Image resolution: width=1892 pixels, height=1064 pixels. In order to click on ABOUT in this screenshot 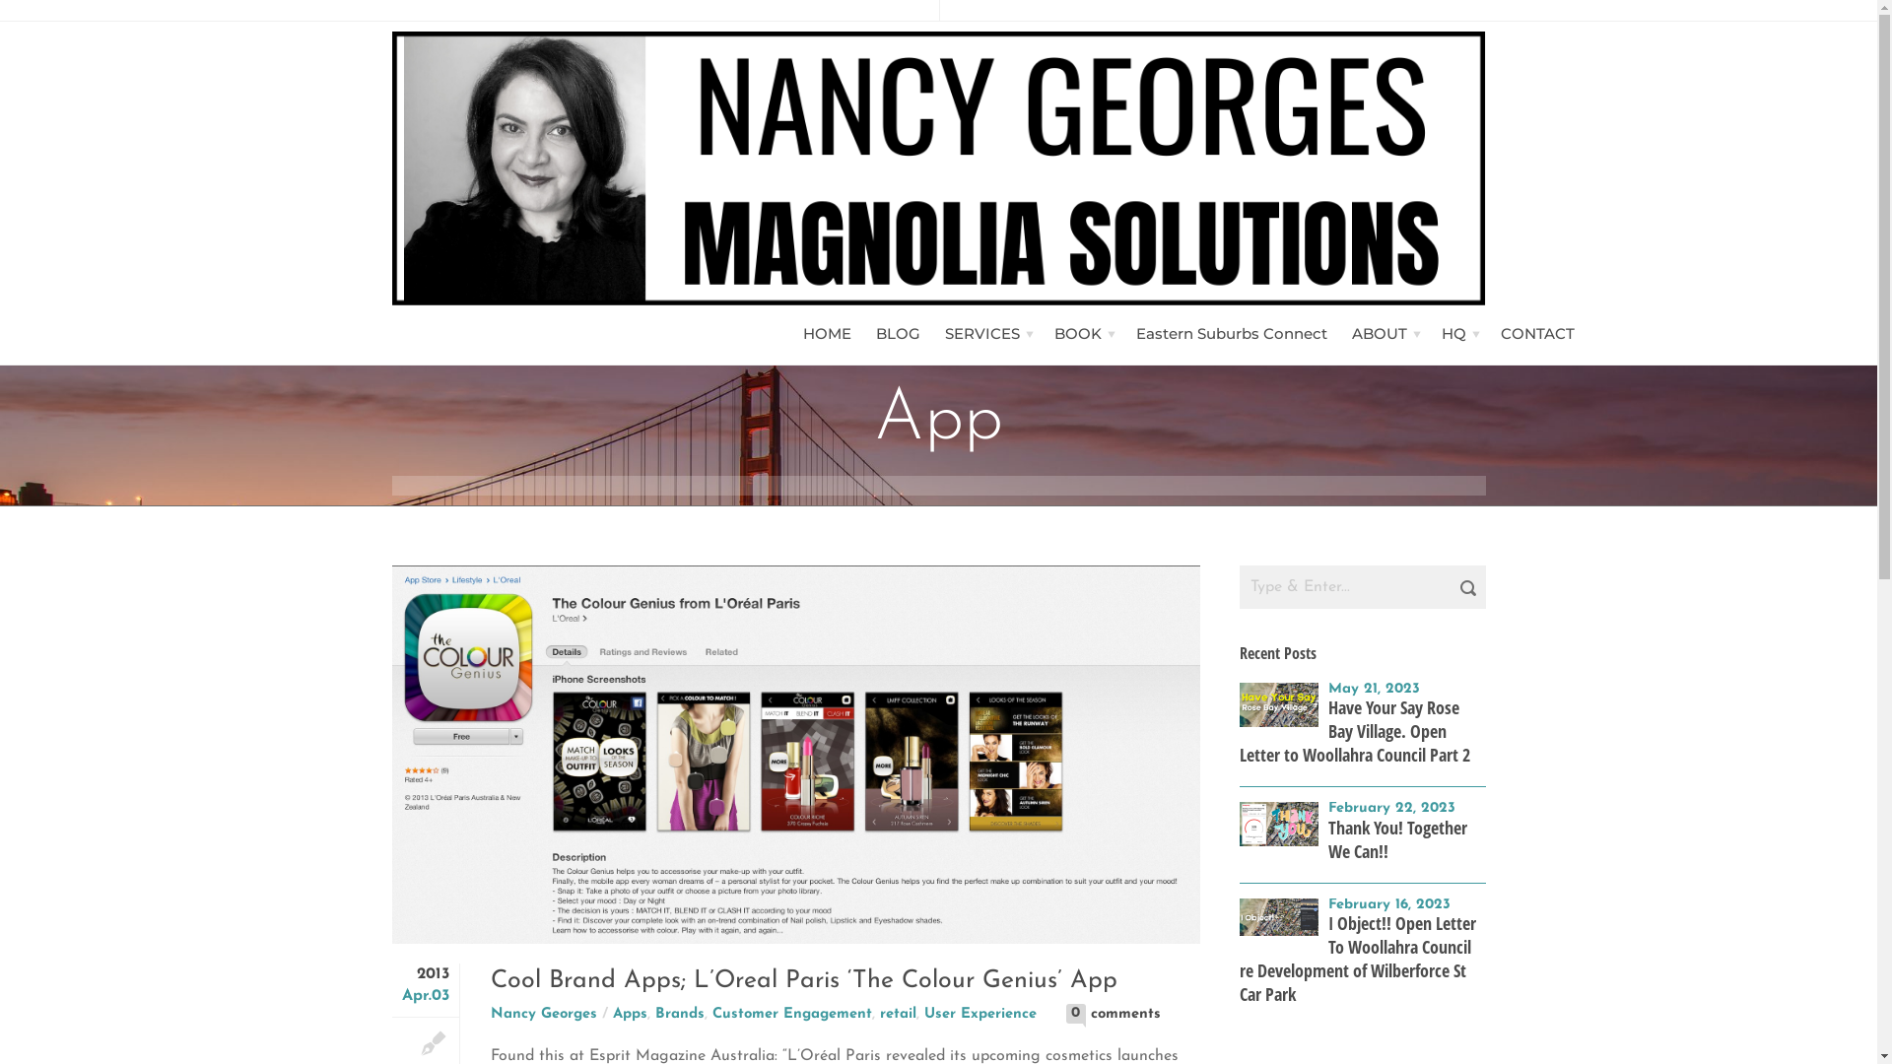, I will do `click(1380, 334)`.